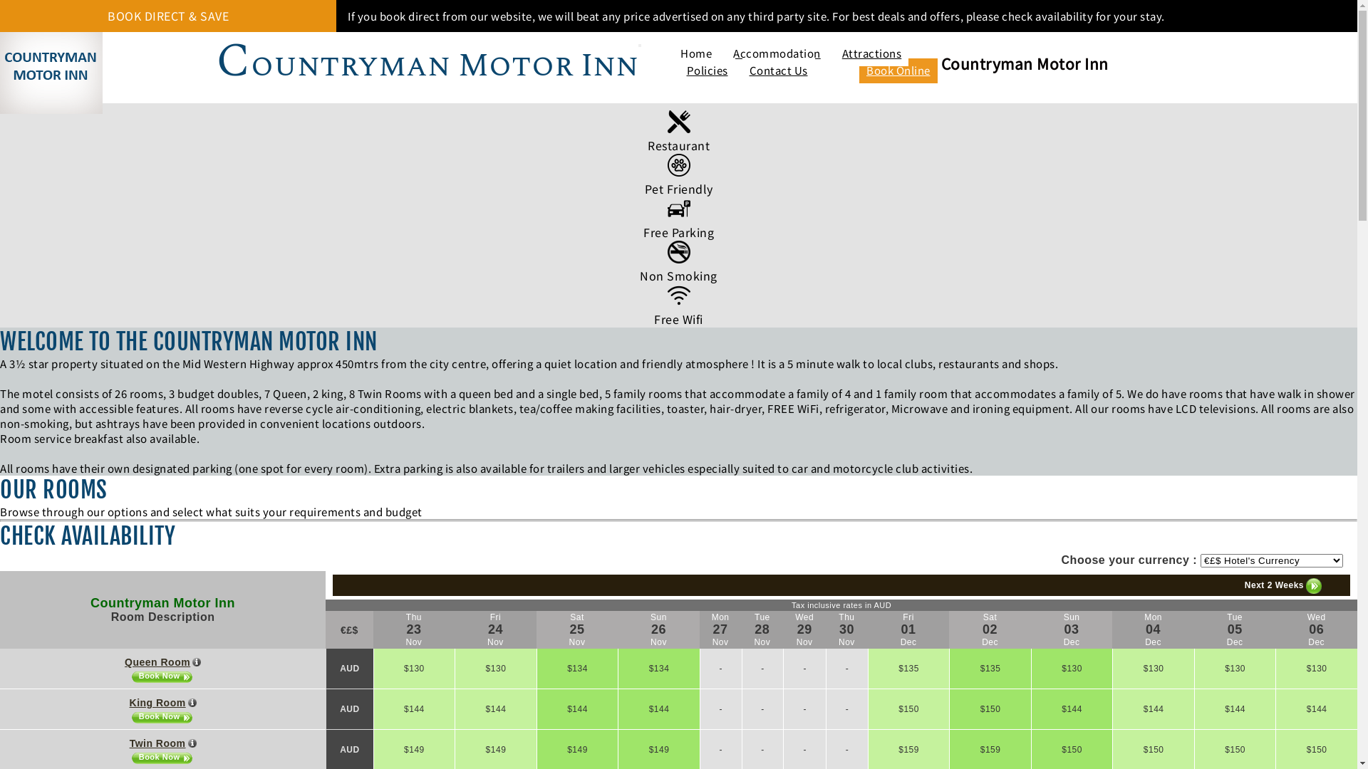 The width and height of the screenshot is (1368, 769). What do you see at coordinates (578, 669) in the screenshot?
I see `$134` at bounding box center [578, 669].